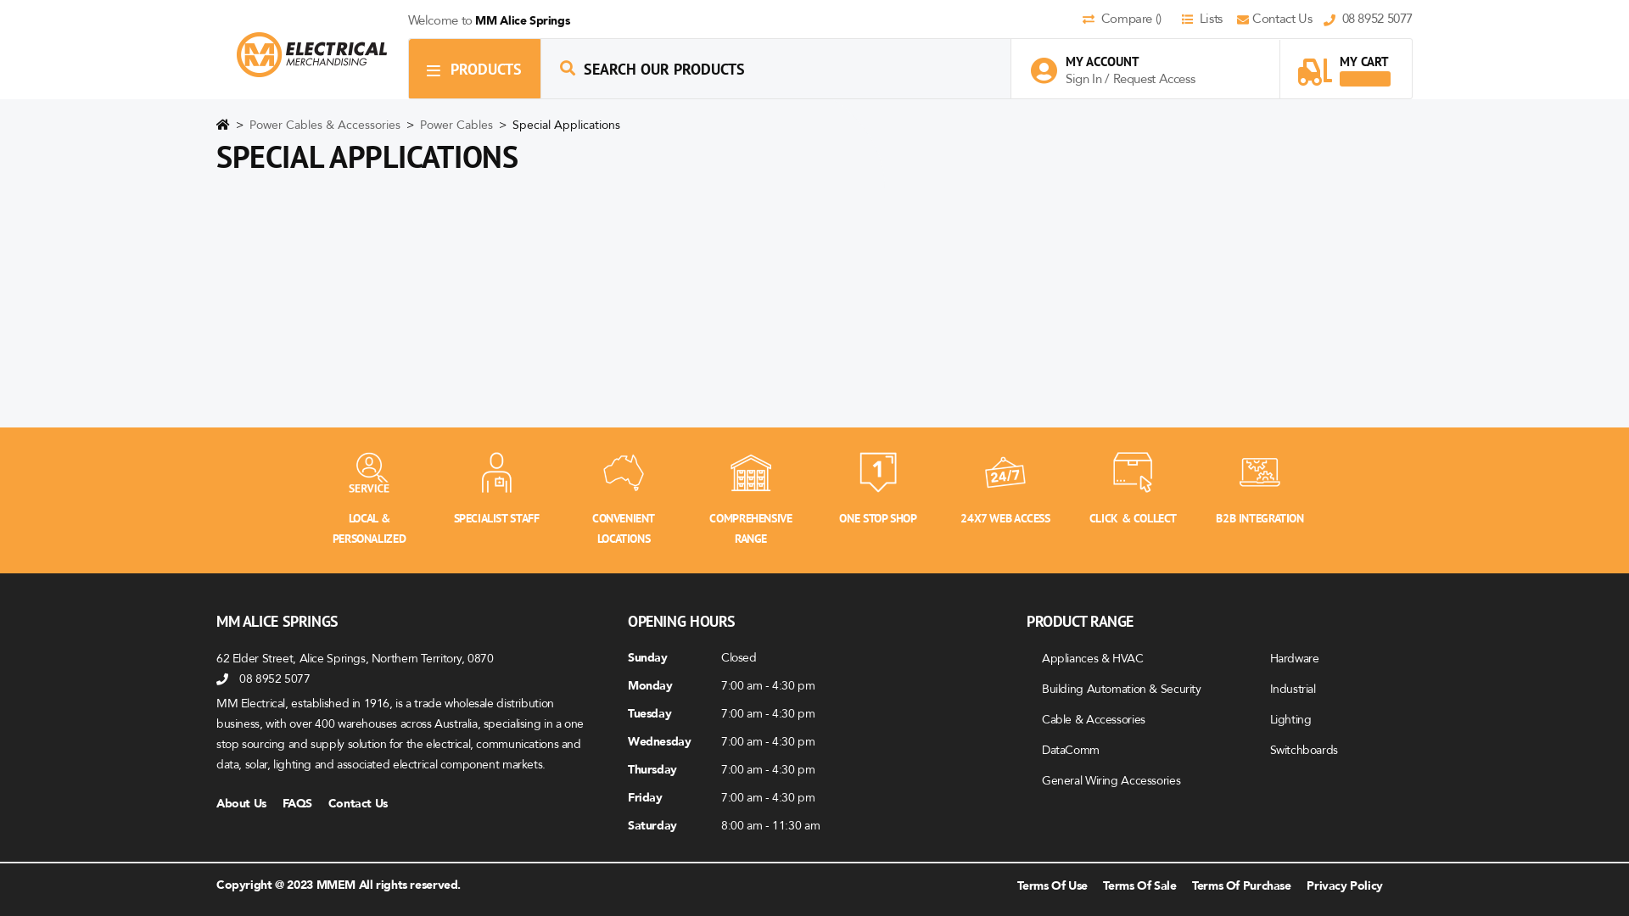 The image size is (1629, 916). Describe the element at coordinates (1303, 750) in the screenshot. I see `Switchboards` at that location.